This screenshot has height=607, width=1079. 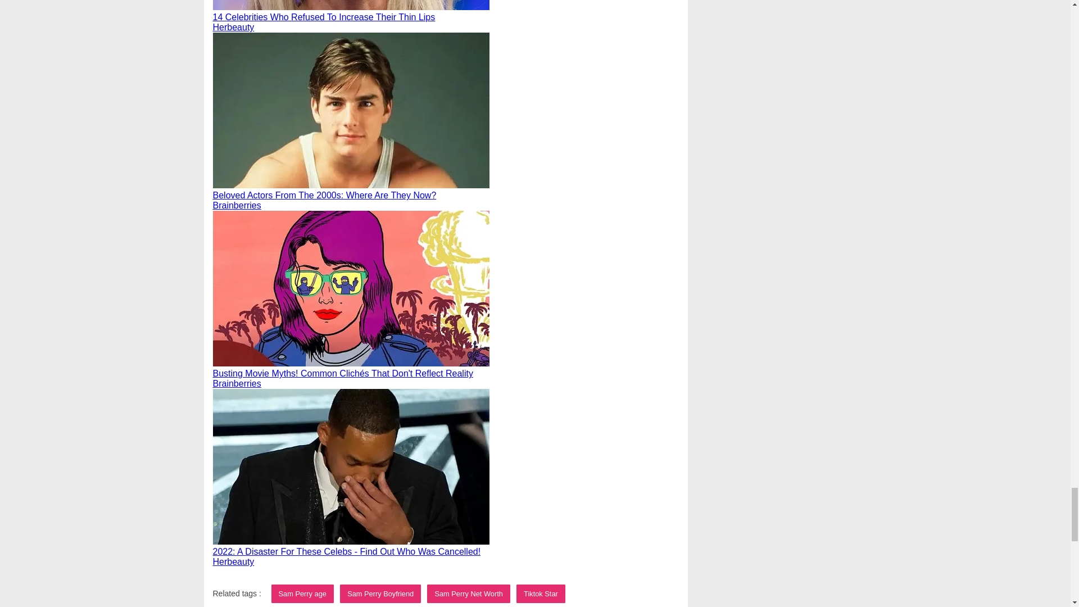 What do you see at coordinates (380, 594) in the screenshot?
I see `Sam Perry Boyfriend` at bounding box center [380, 594].